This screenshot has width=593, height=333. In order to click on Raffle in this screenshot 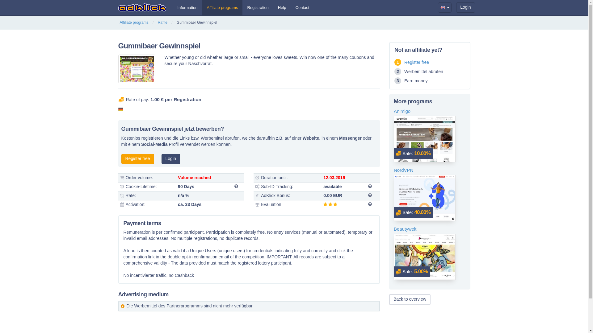, I will do `click(162, 22)`.